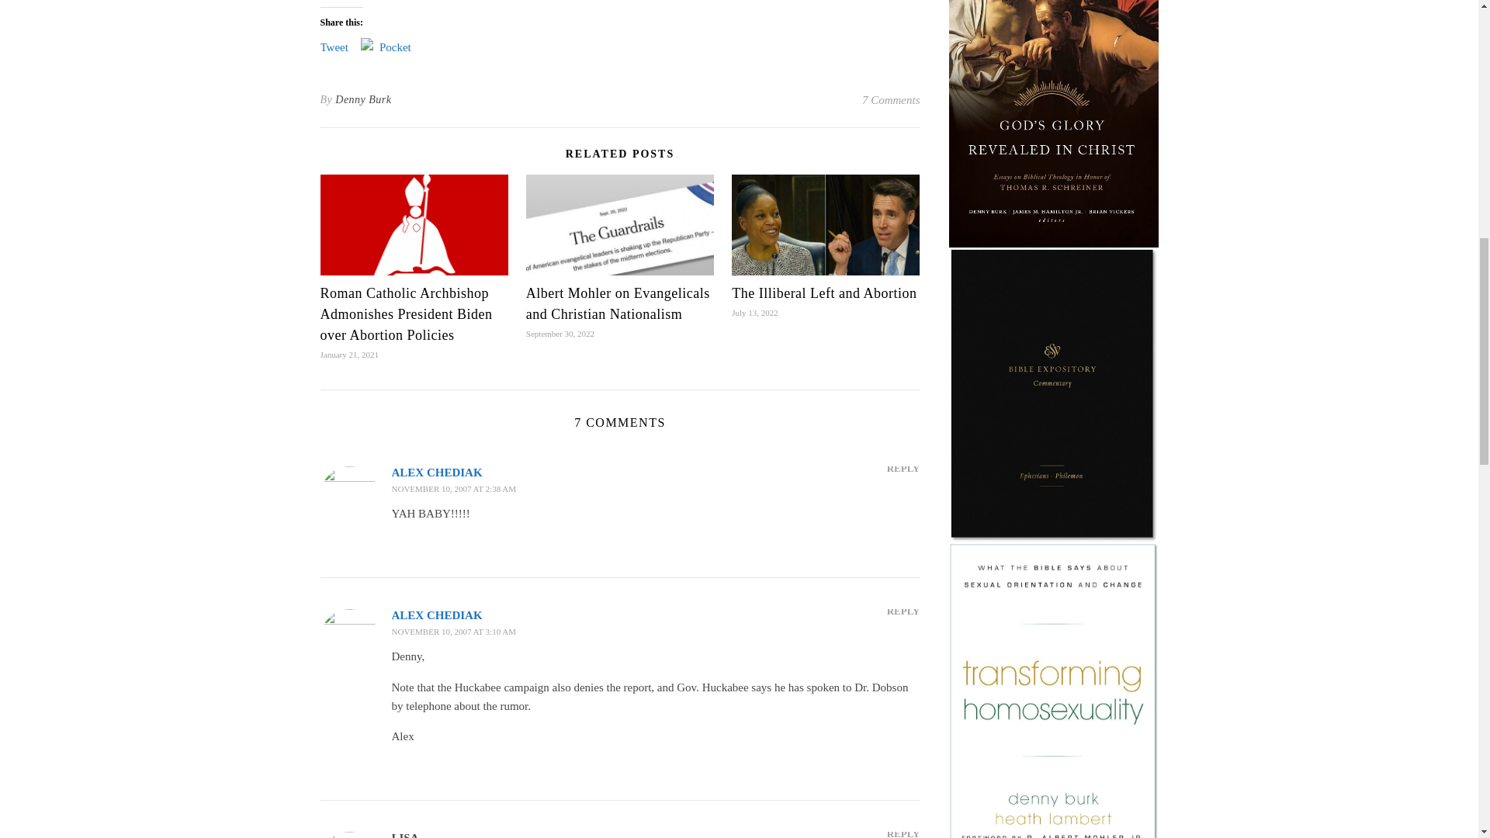 The width and height of the screenshot is (1490, 838). What do you see at coordinates (618, 303) in the screenshot?
I see `Albert Mohler on Evangelicals and Christian Nationalism` at bounding box center [618, 303].